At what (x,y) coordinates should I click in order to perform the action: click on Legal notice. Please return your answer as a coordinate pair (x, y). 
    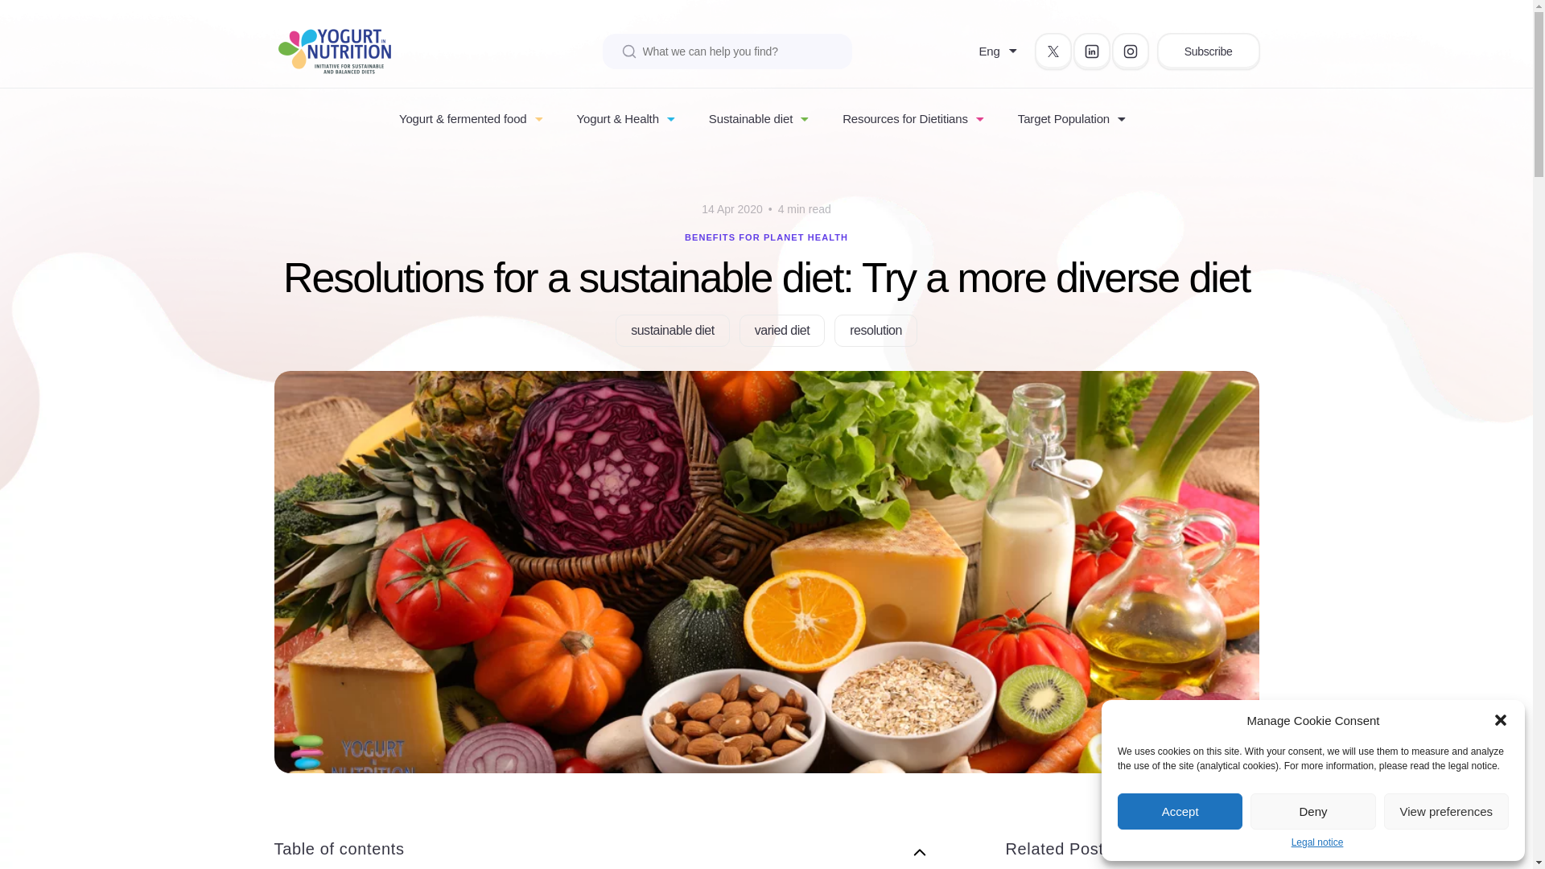
    Looking at the image, I should click on (1318, 843).